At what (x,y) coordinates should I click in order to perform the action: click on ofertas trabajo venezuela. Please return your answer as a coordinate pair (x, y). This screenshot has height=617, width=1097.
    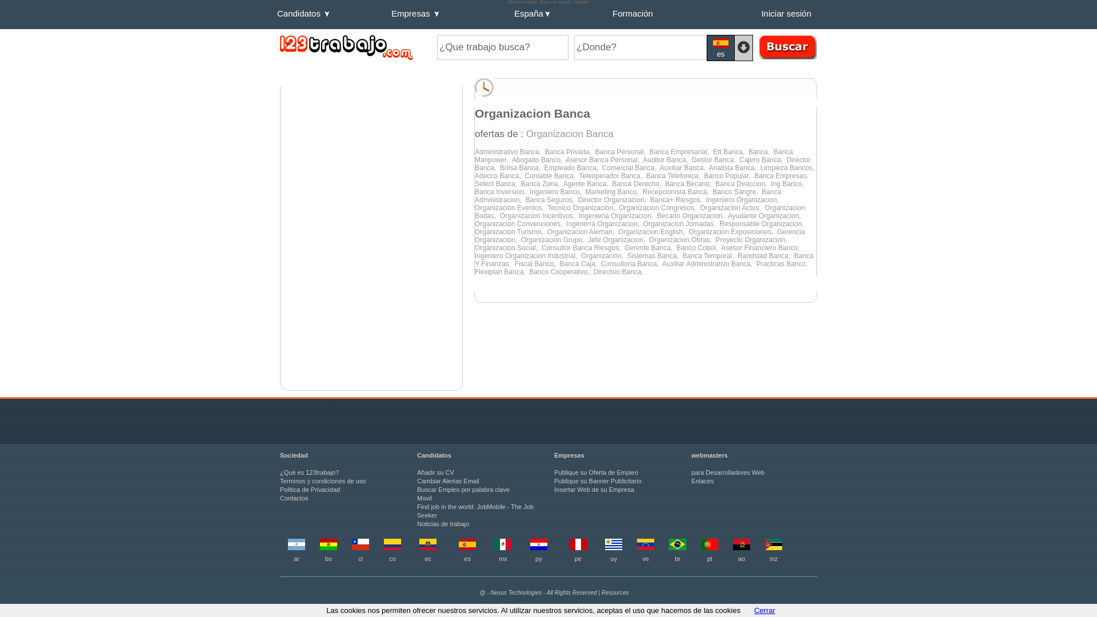
    Looking at the image, I should click on (646, 548).